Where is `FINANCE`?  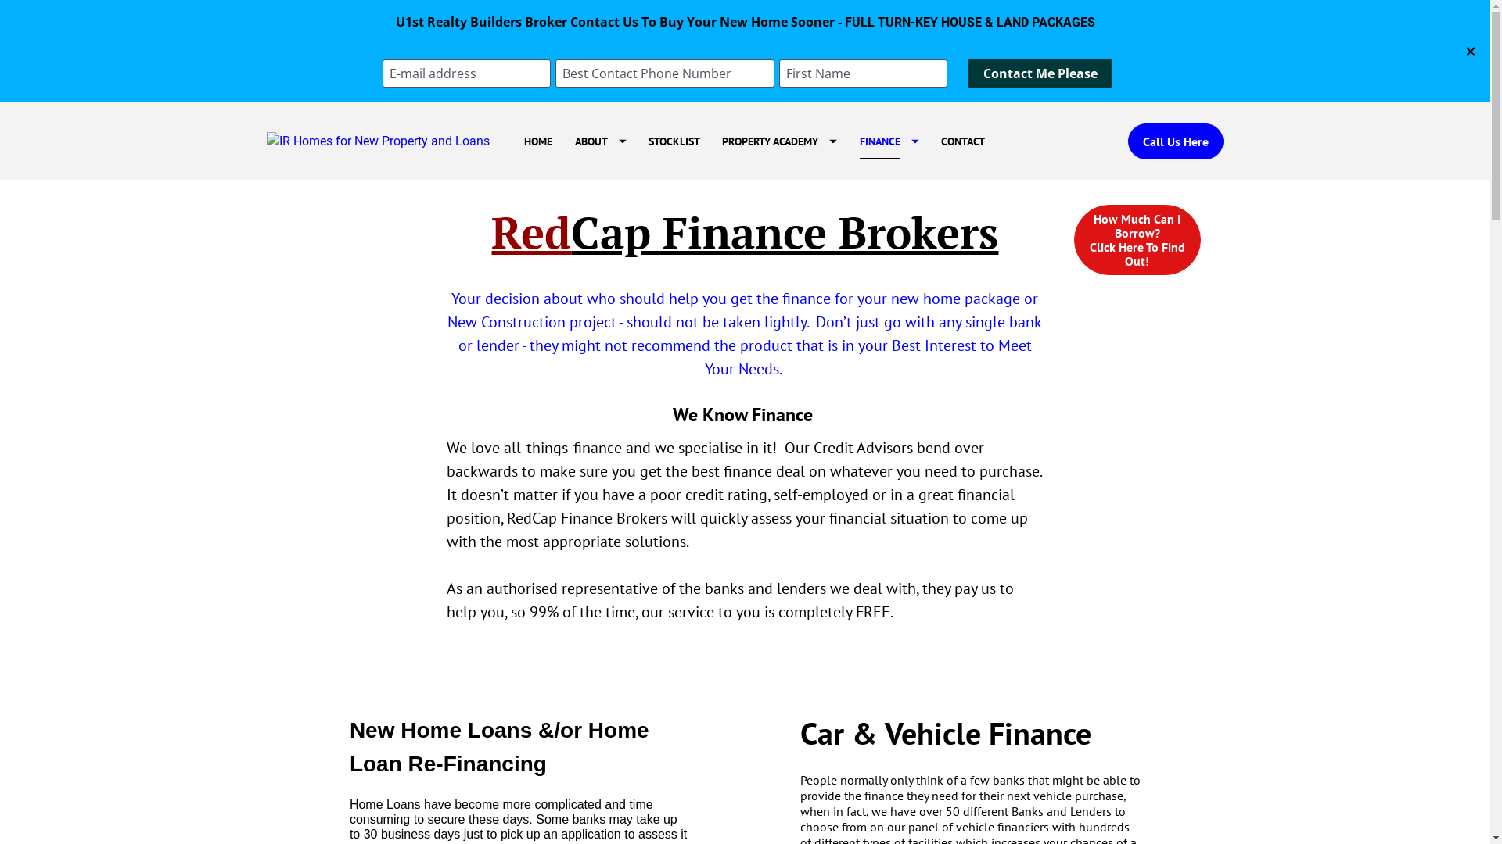
FINANCE is located at coordinates (889, 141).